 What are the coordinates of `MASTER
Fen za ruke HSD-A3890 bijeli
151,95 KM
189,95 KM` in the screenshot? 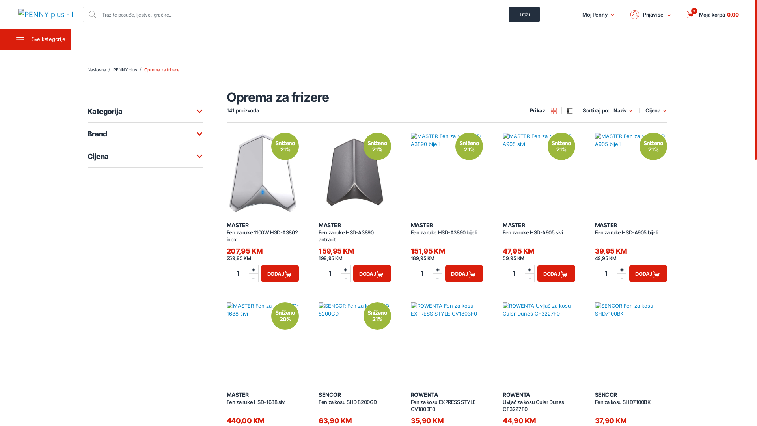 It's located at (447, 241).